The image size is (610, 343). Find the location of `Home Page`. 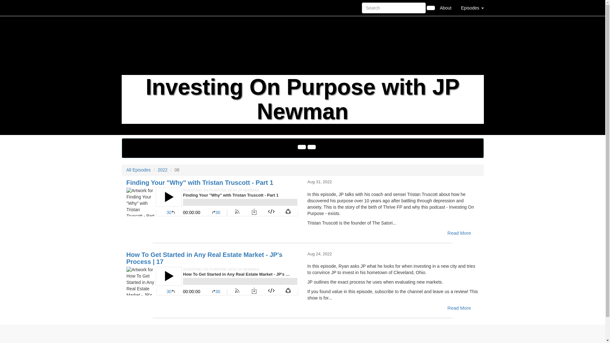

Home Page is located at coordinates (134, 8).